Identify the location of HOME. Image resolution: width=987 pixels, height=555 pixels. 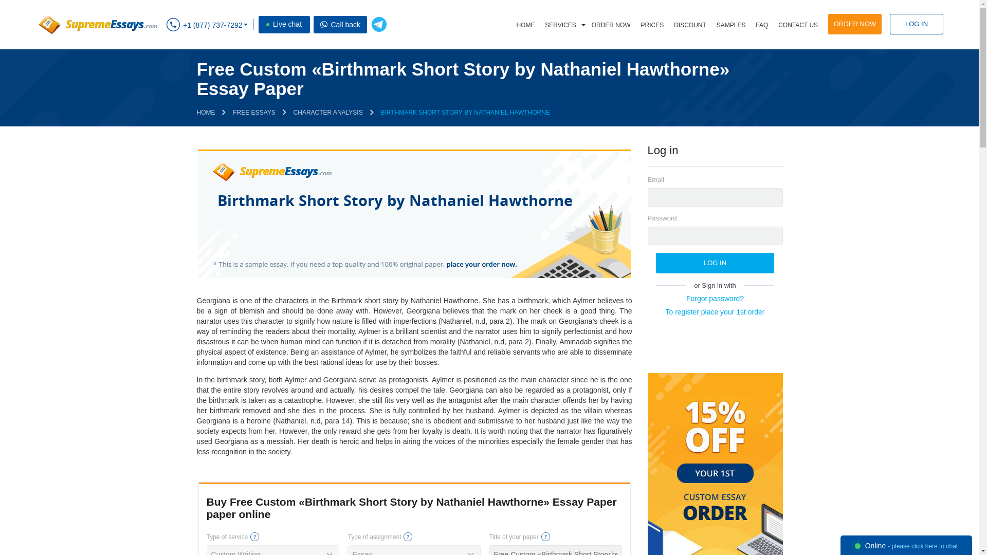
(525, 25).